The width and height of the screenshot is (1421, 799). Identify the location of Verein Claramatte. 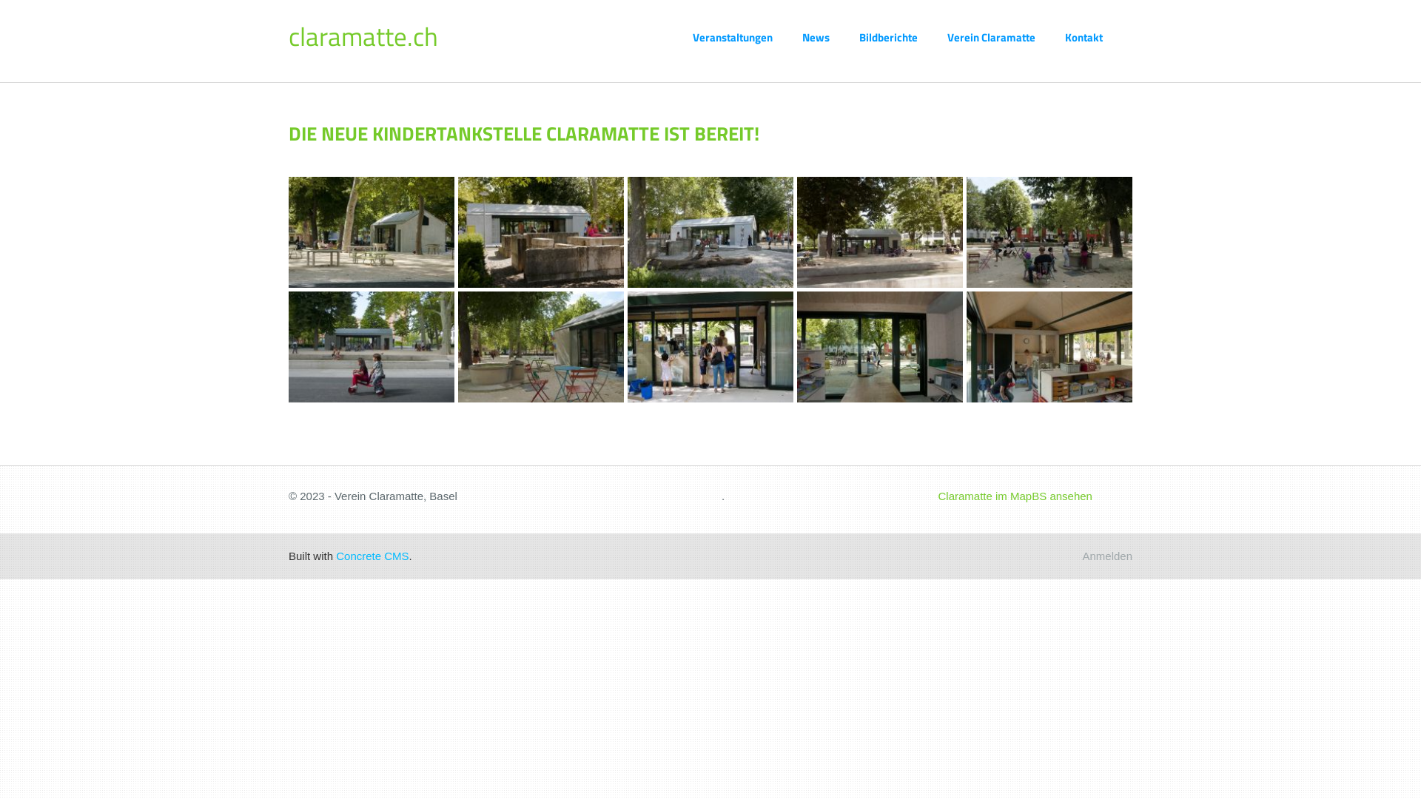
(1007, 37).